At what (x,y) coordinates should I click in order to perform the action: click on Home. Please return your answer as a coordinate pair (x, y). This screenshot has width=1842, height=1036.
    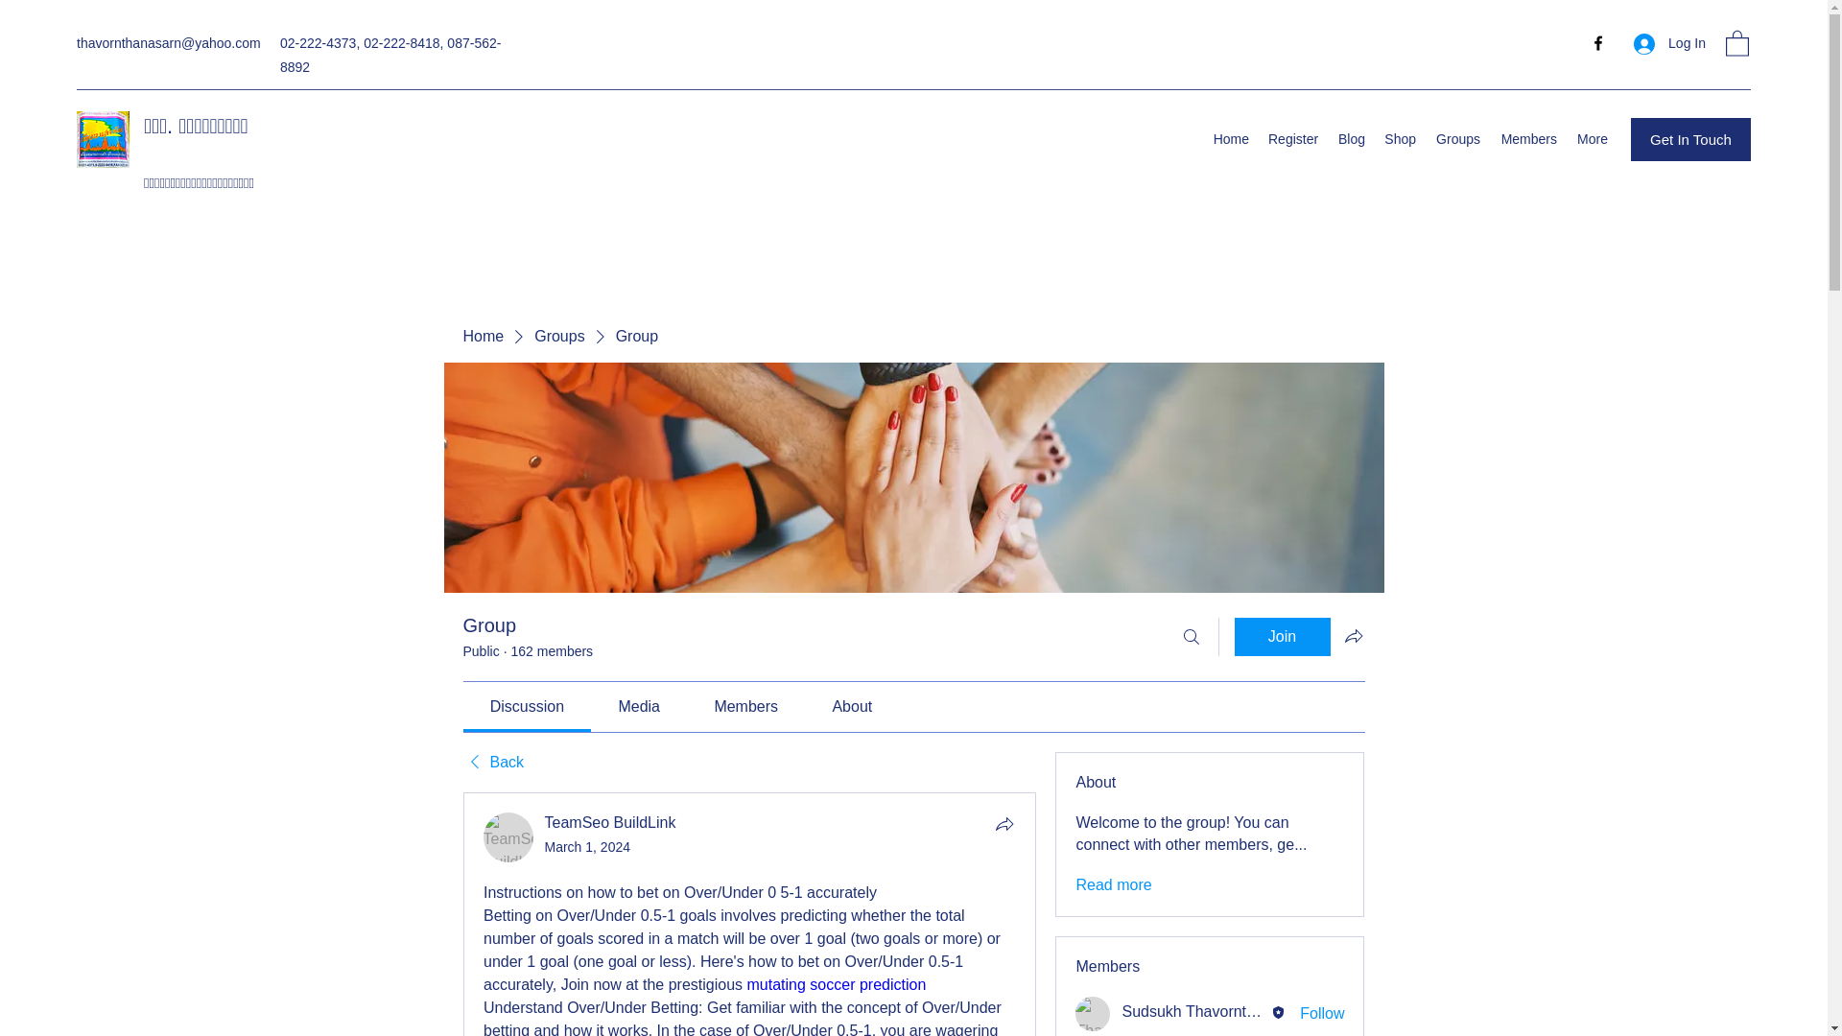
    Looking at the image, I should click on (1230, 138).